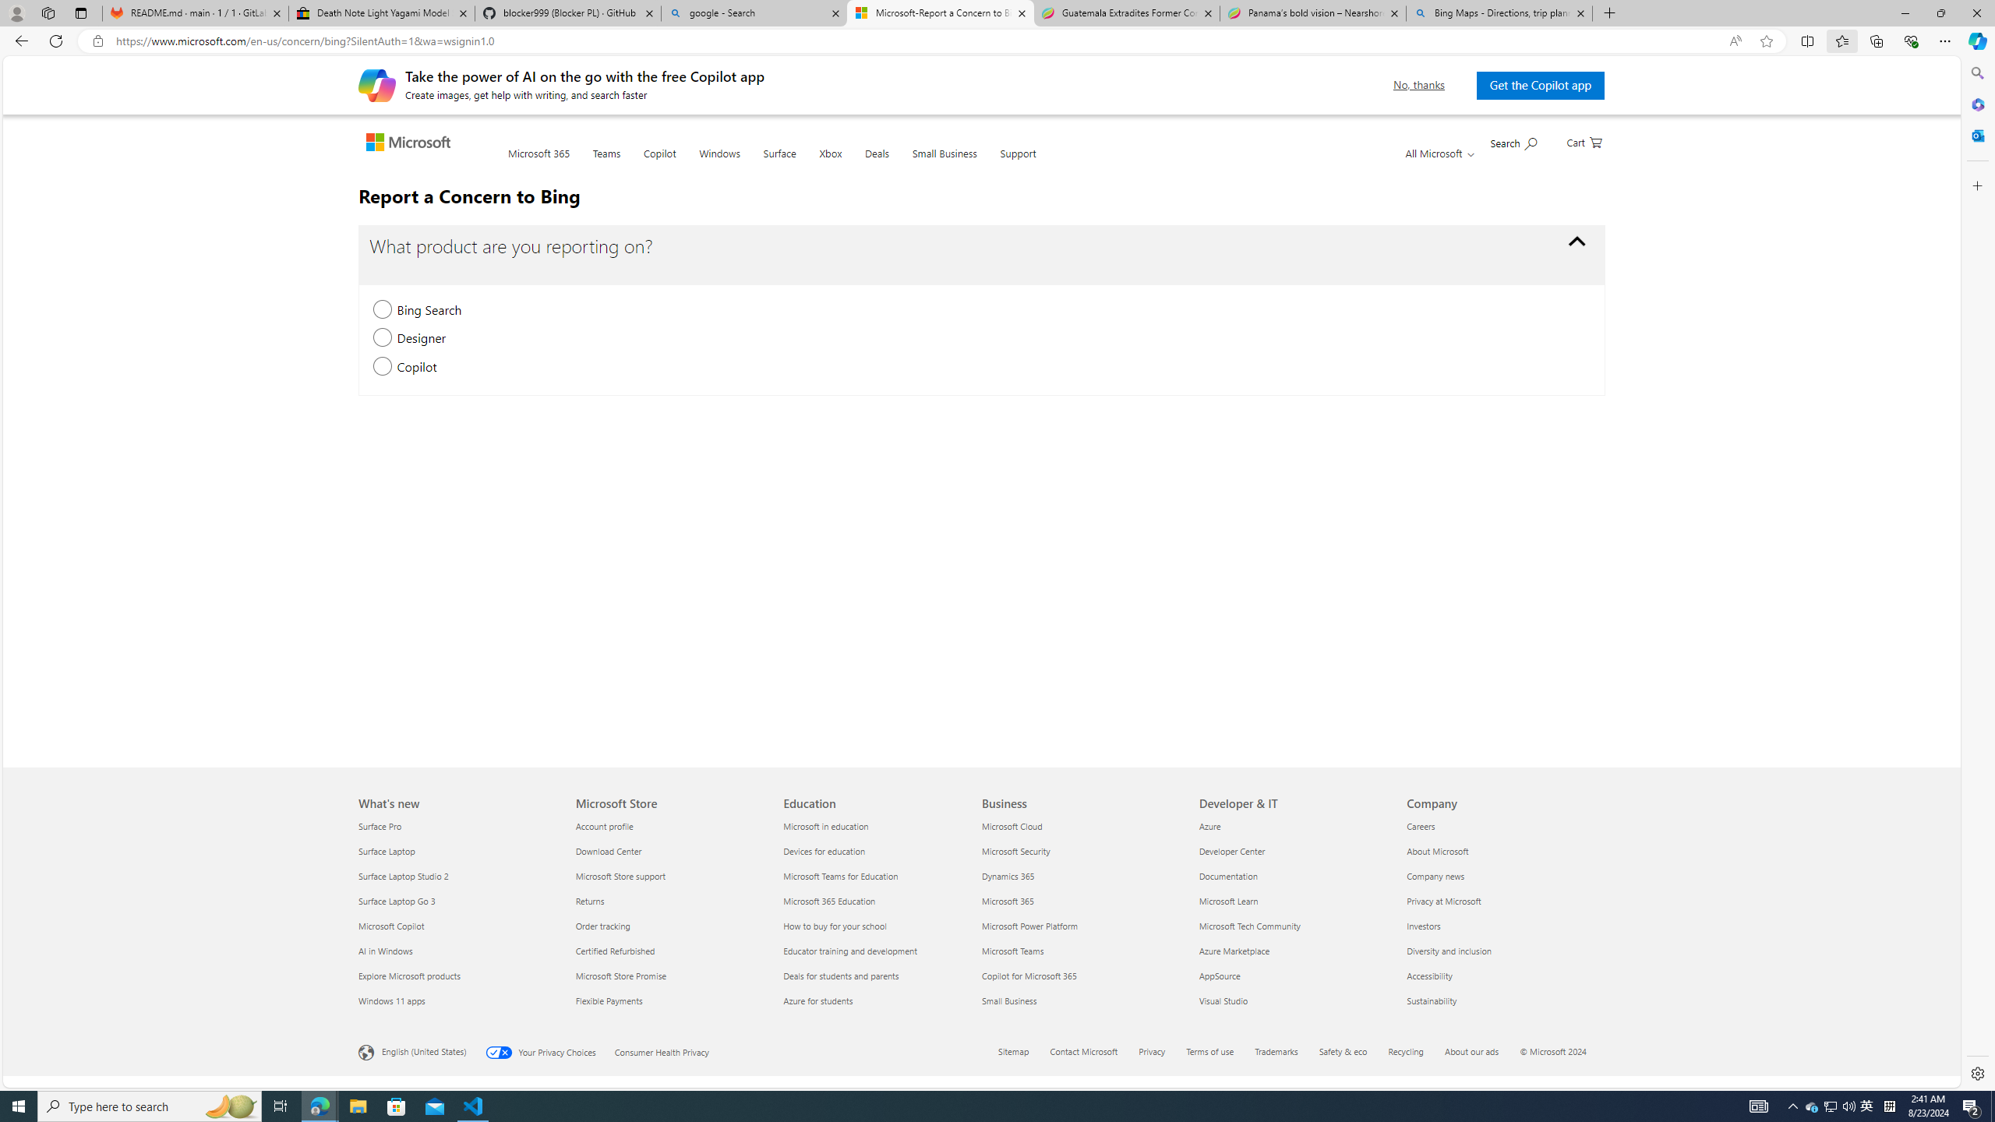 This screenshot has width=1995, height=1122. Describe the element at coordinates (1501, 851) in the screenshot. I see `About Microsoft` at that location.